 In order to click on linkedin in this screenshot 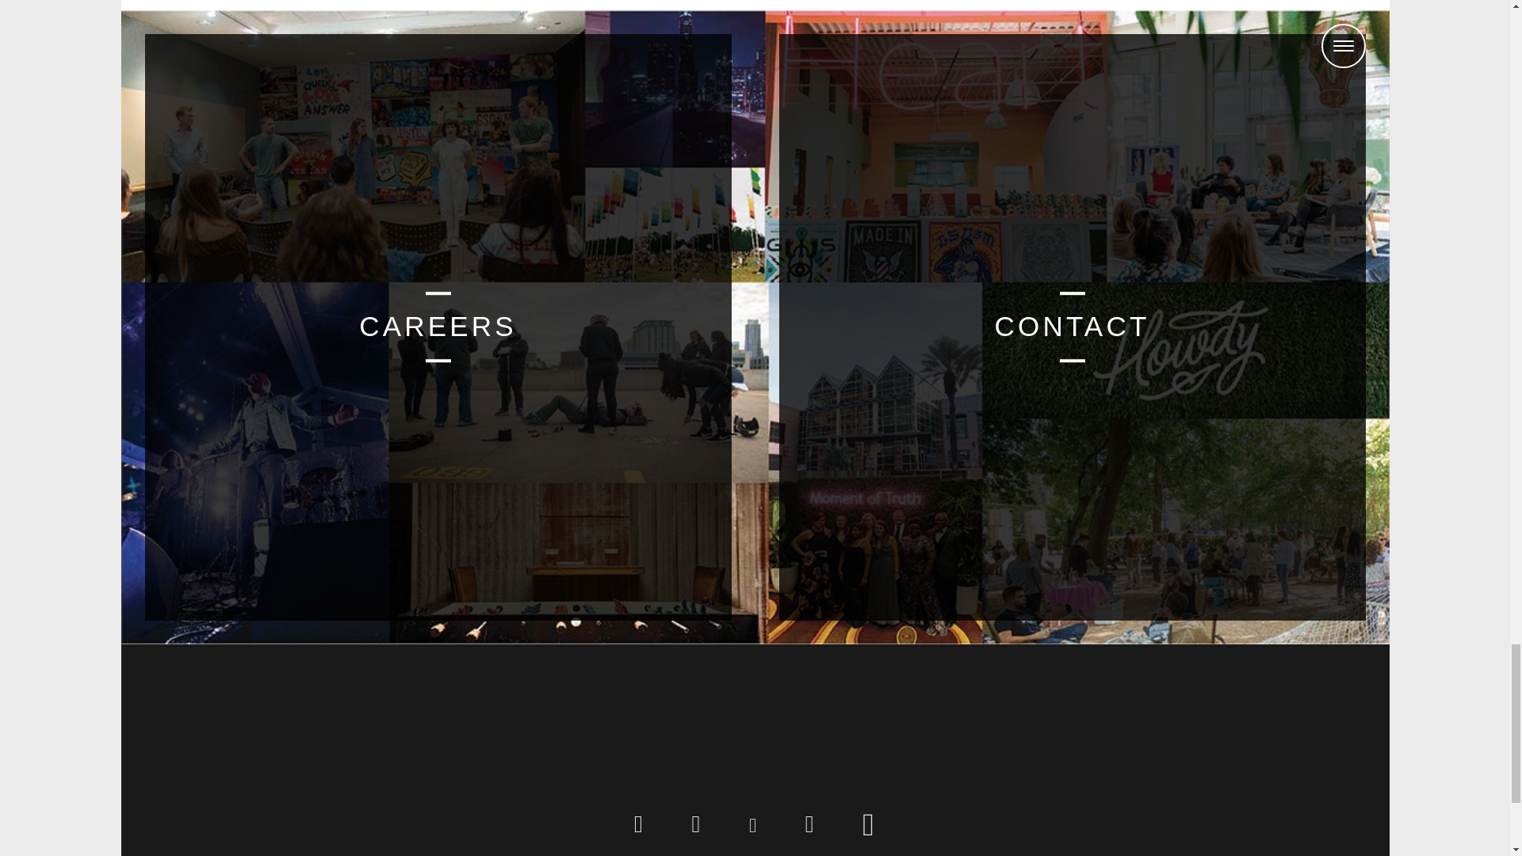, I will do `click(639, 824)`.